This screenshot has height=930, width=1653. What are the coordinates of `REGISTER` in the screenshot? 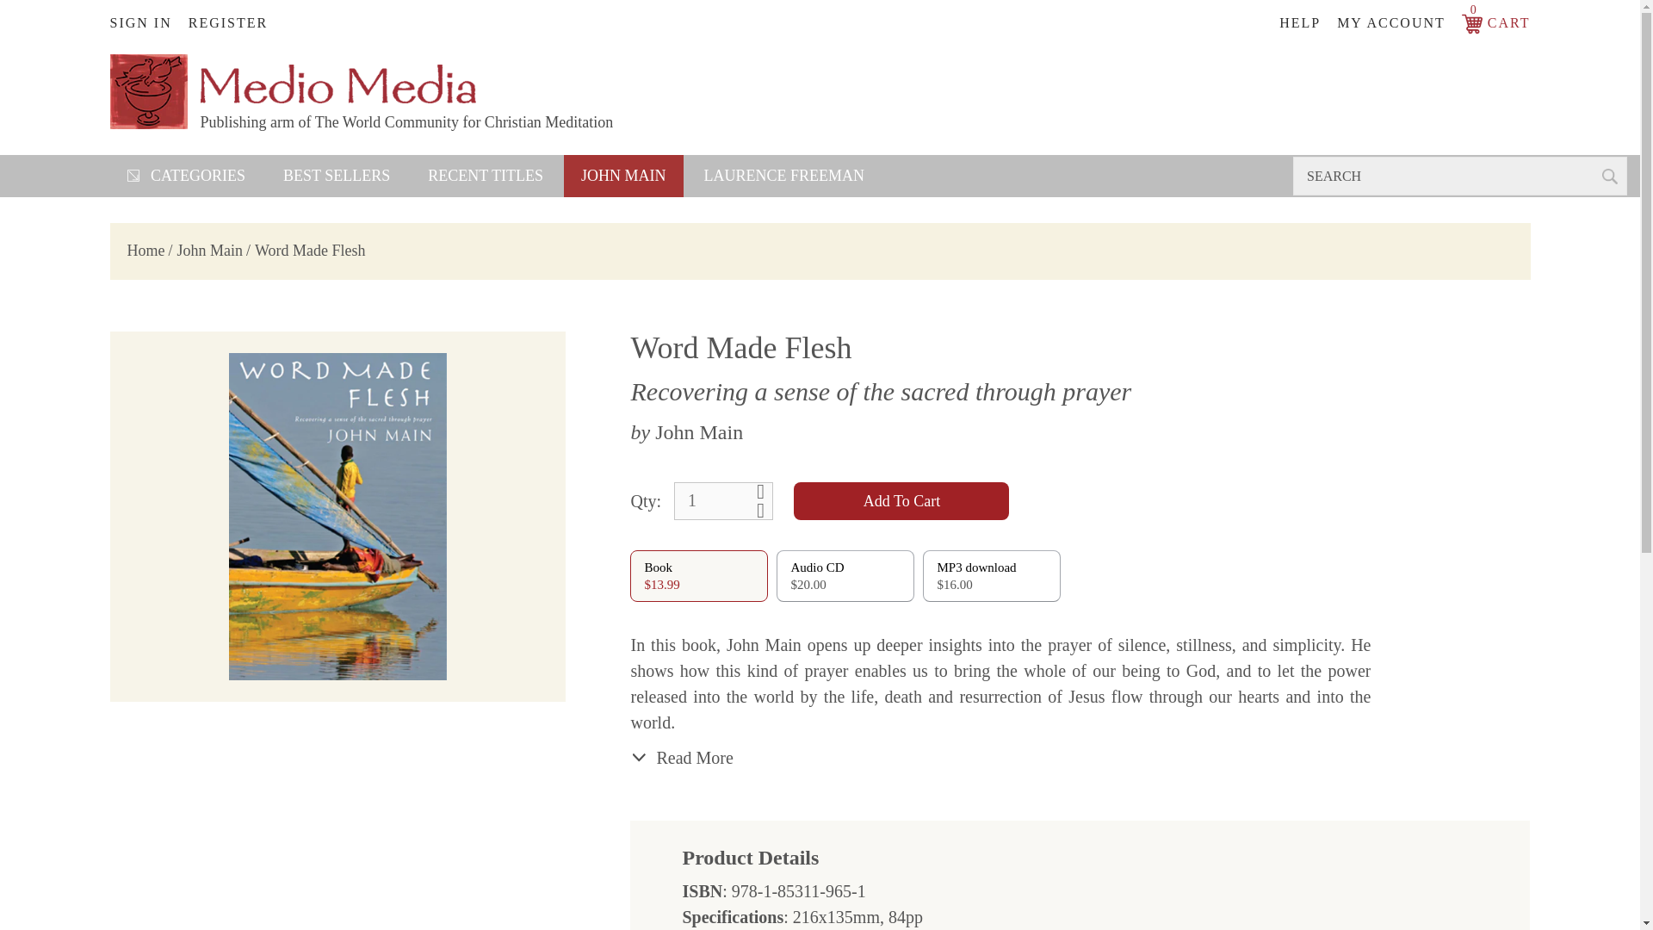 It's located at (785, 176).